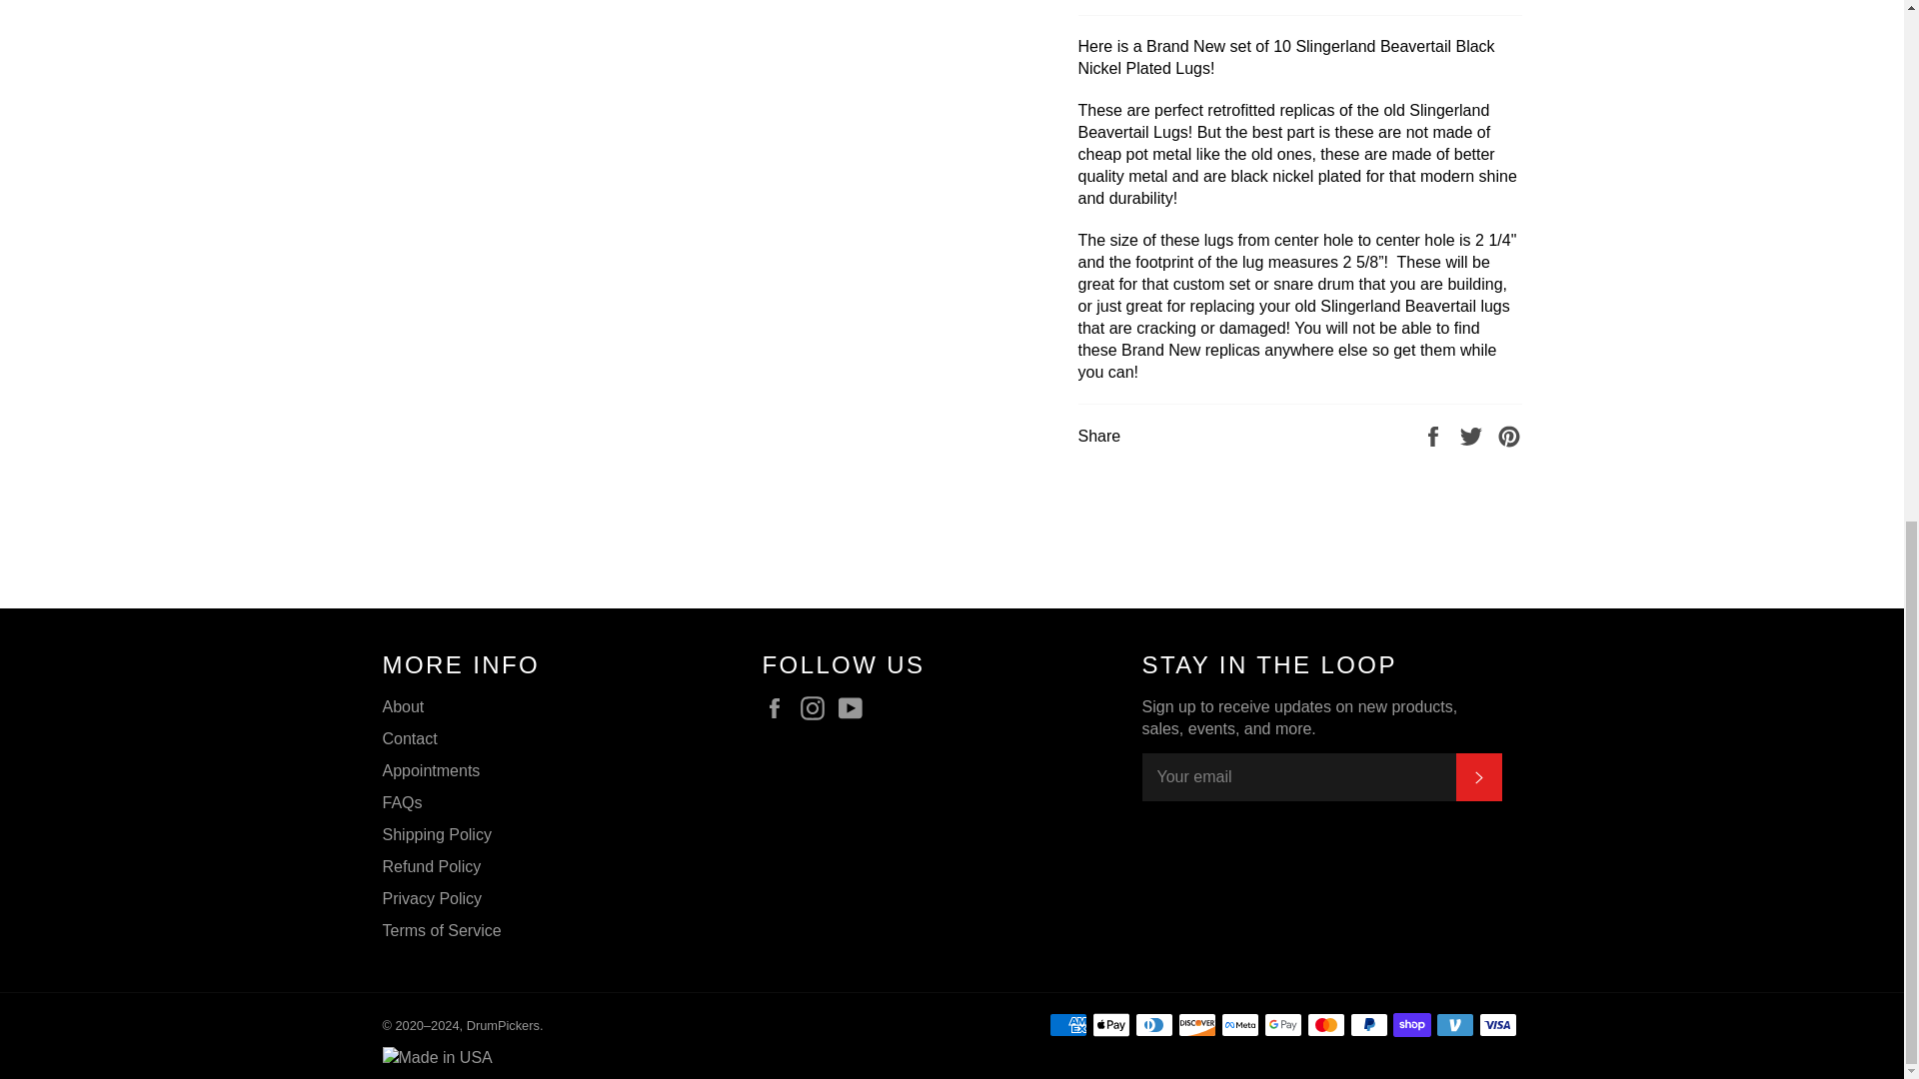 This screenshot has width=1919, height=1079. What do you see at coordinates (818, 707) in the screenshot?
I see `DrumPickers on Instagram` at bounding box center [818, 707].